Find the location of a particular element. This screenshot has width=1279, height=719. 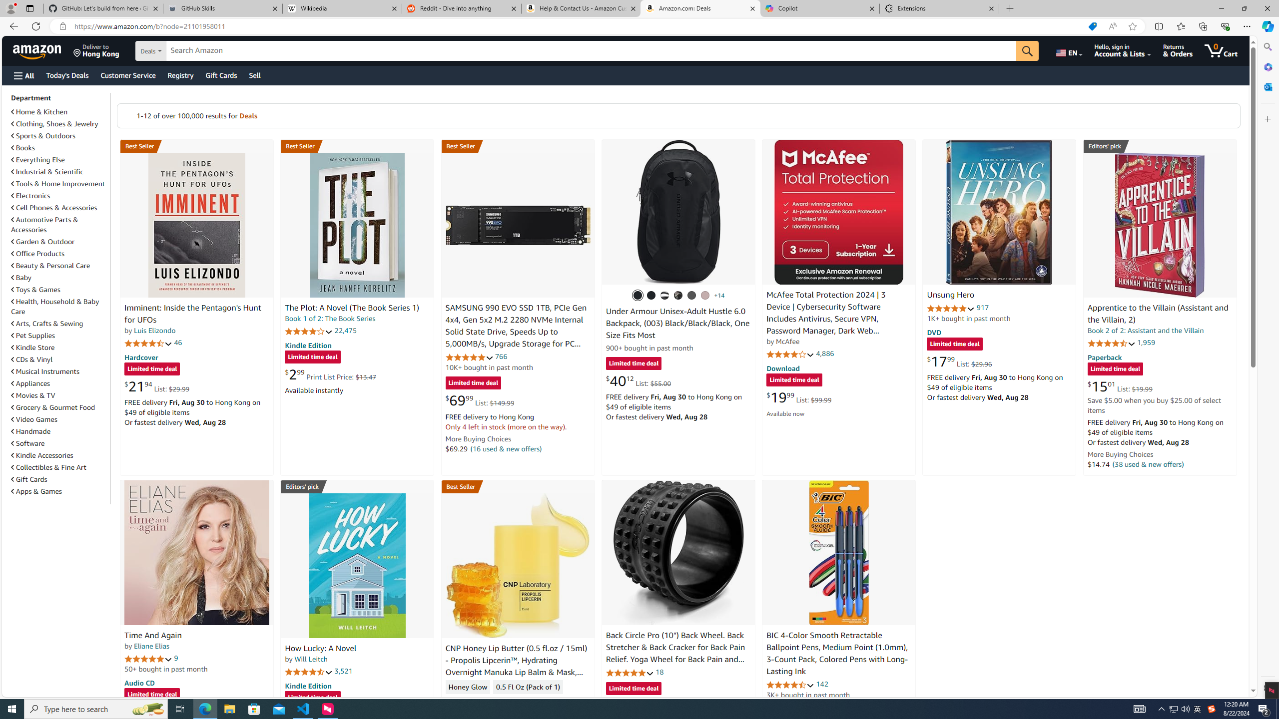

Kindle Store is located at coordinates (33, 348).